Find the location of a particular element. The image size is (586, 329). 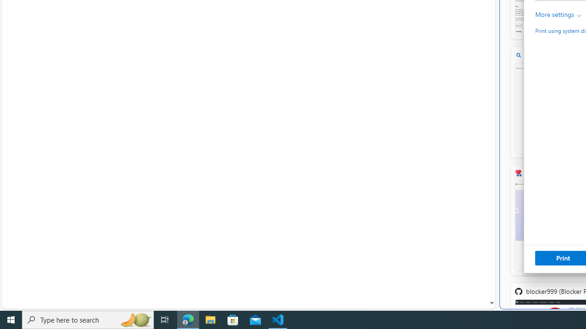

More settings is located at coordinates (559, 15).